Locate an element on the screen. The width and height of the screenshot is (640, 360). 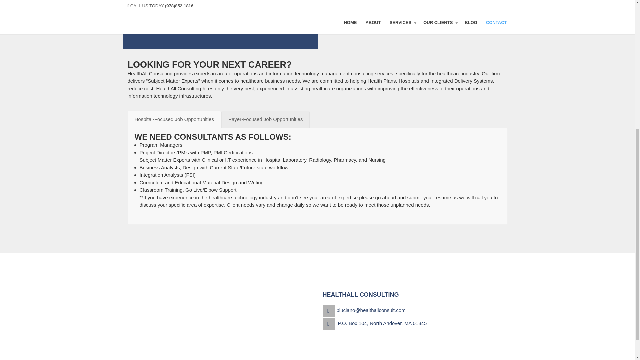
Email us today! is located at coordinates (349, 24).